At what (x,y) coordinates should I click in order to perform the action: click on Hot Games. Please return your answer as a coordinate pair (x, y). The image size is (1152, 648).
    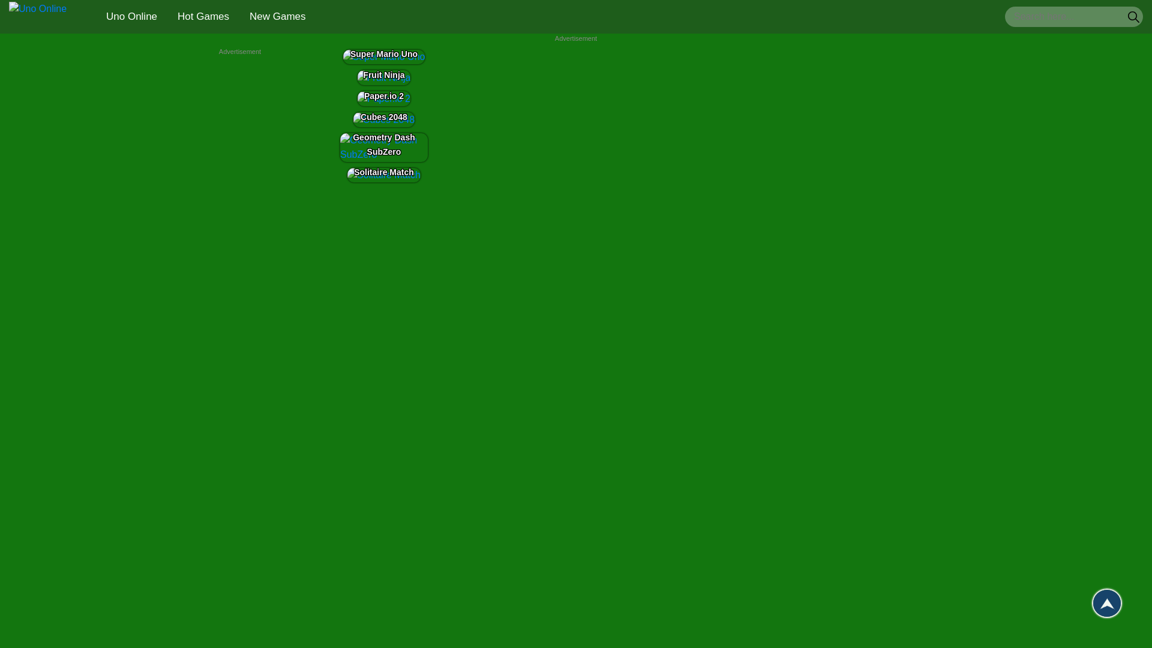
    Looking at the image, I should click on (203, 16).